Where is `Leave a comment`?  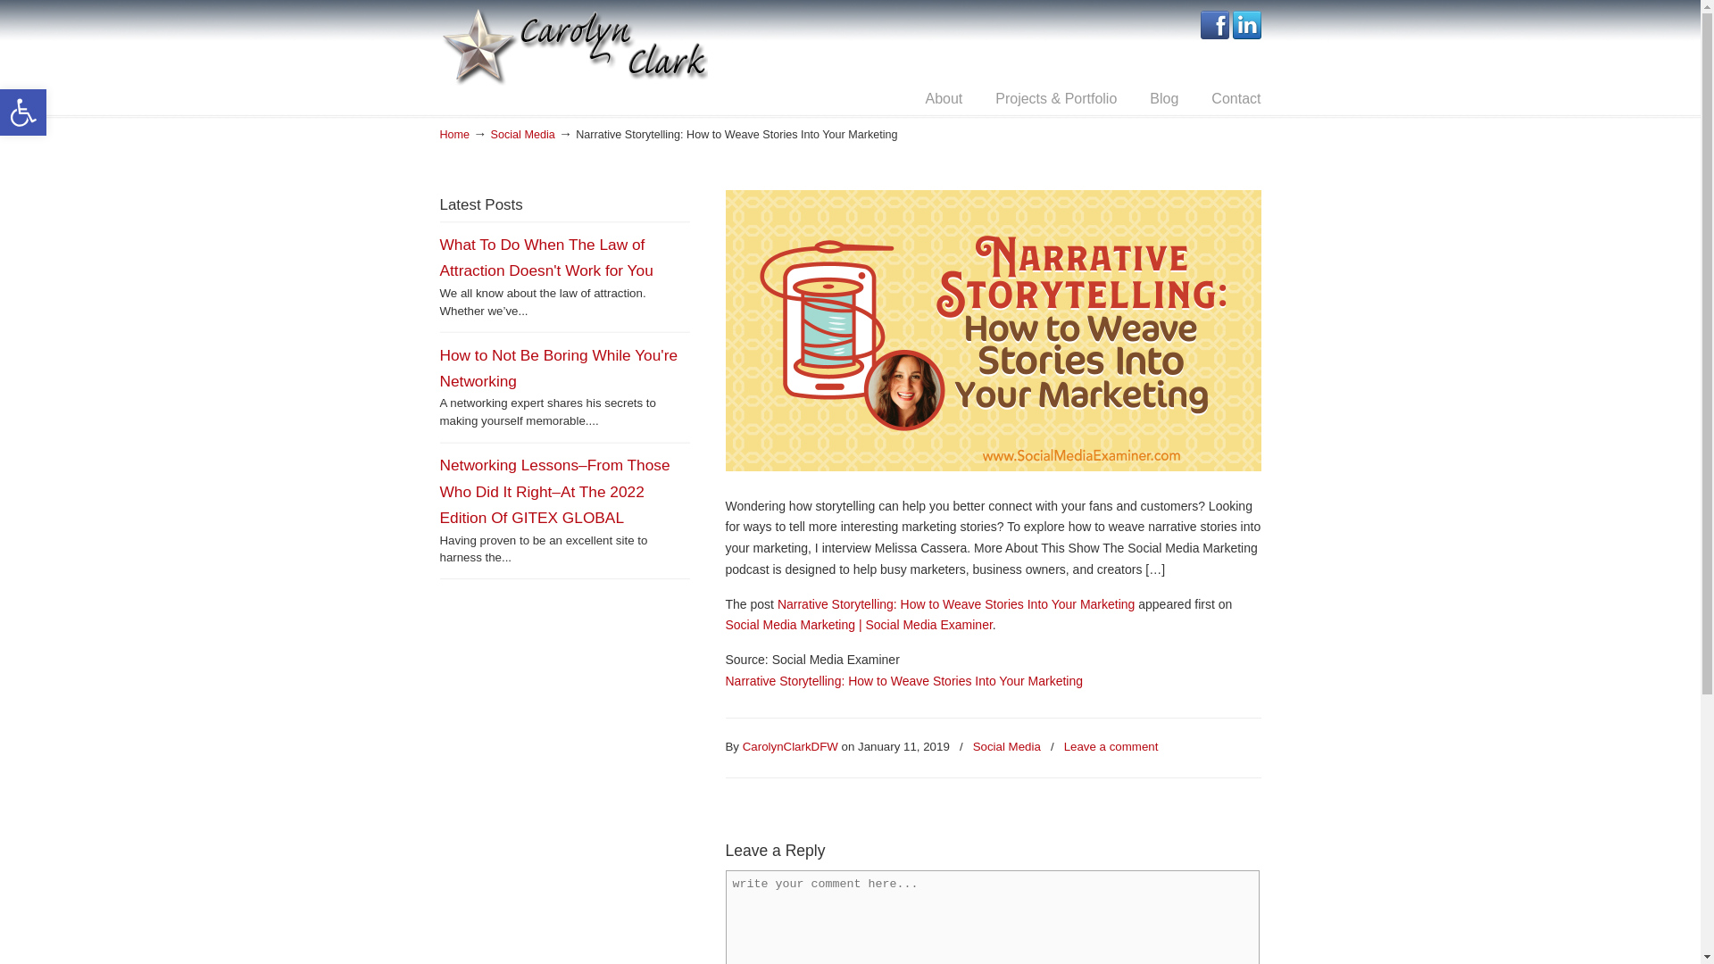
Leave a comment is located at coordinates (1111, 747).